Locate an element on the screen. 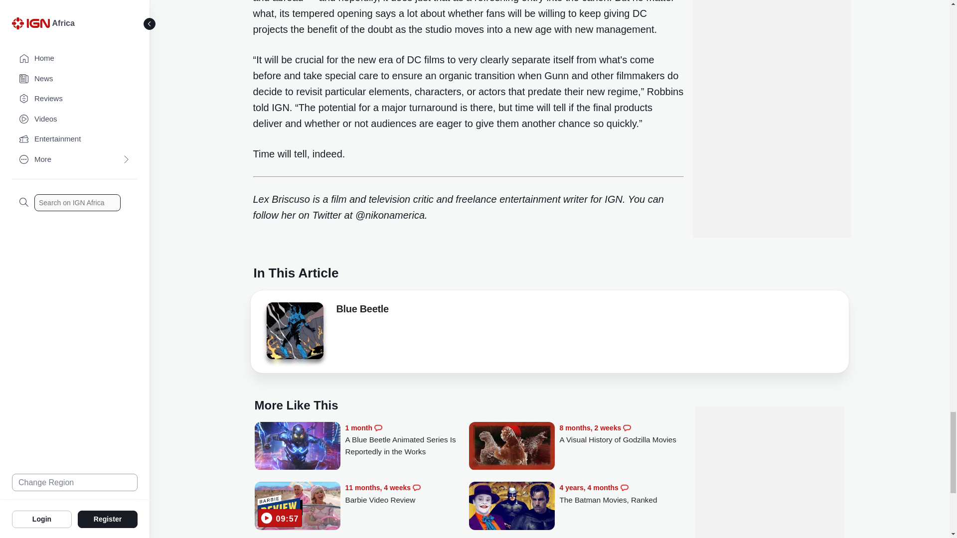 The image size is (957, 538). Comments is located at coordinates (417, 487).